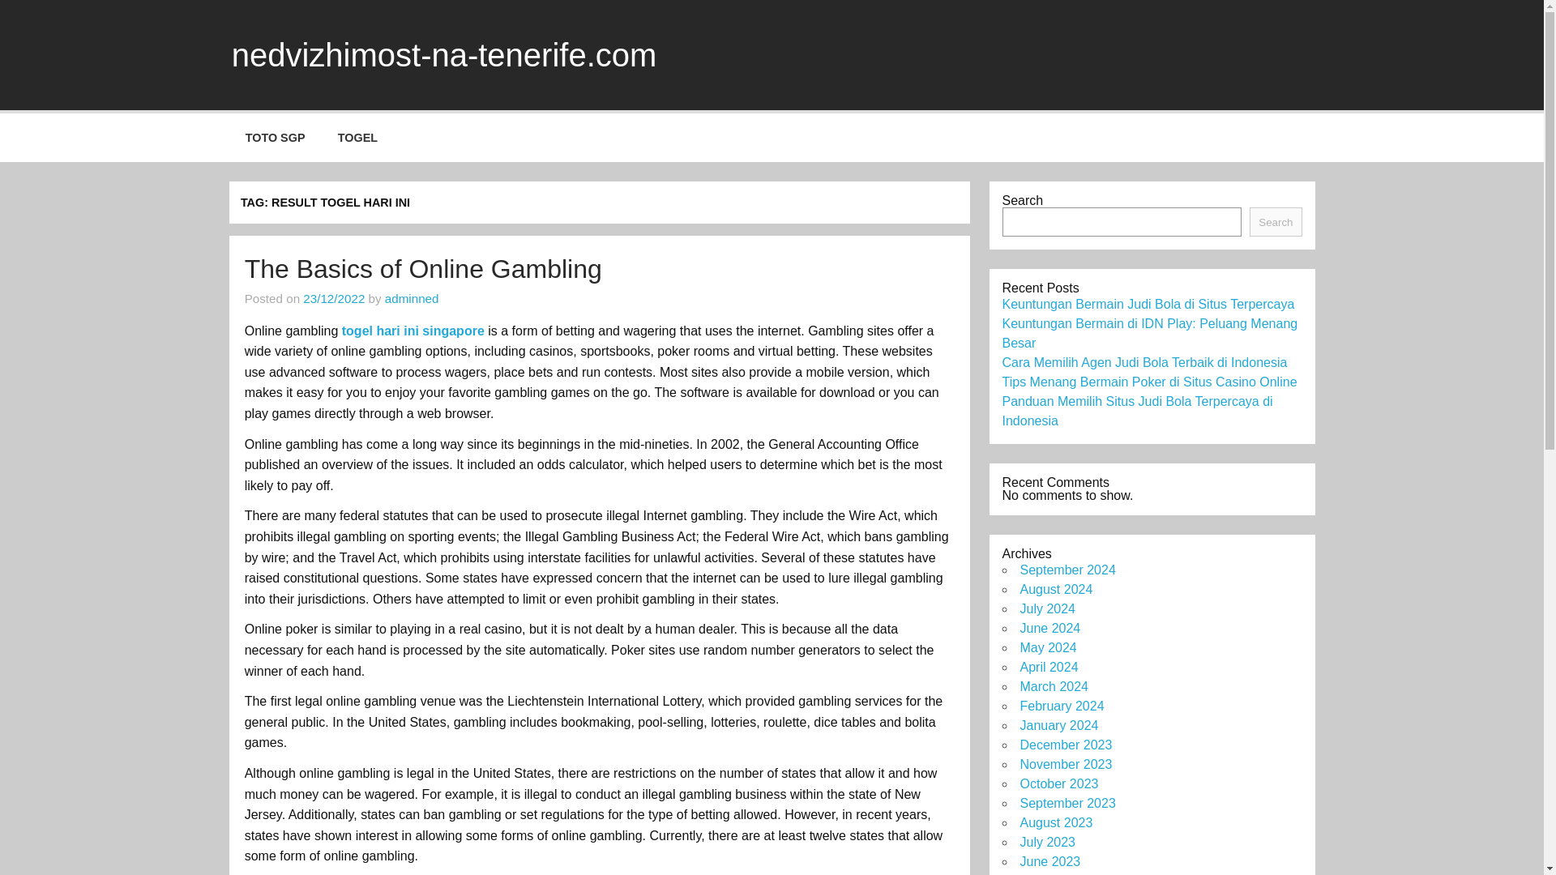  Describe the element at coordinates (412, 298) in the screenshot. I see `adminned` at that location.